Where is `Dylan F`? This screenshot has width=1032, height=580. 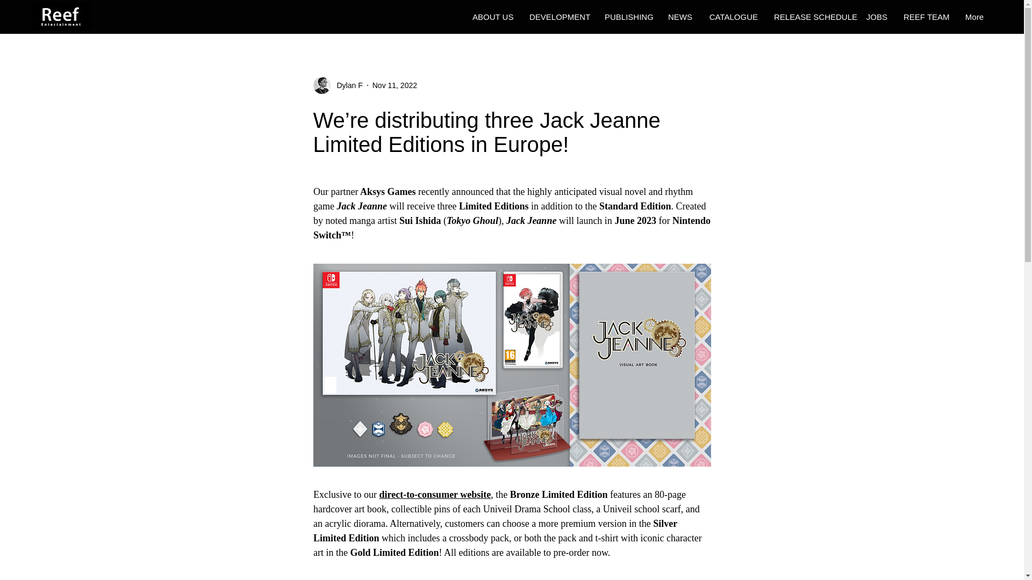 Dylan F is located at coordinates (346, 85).